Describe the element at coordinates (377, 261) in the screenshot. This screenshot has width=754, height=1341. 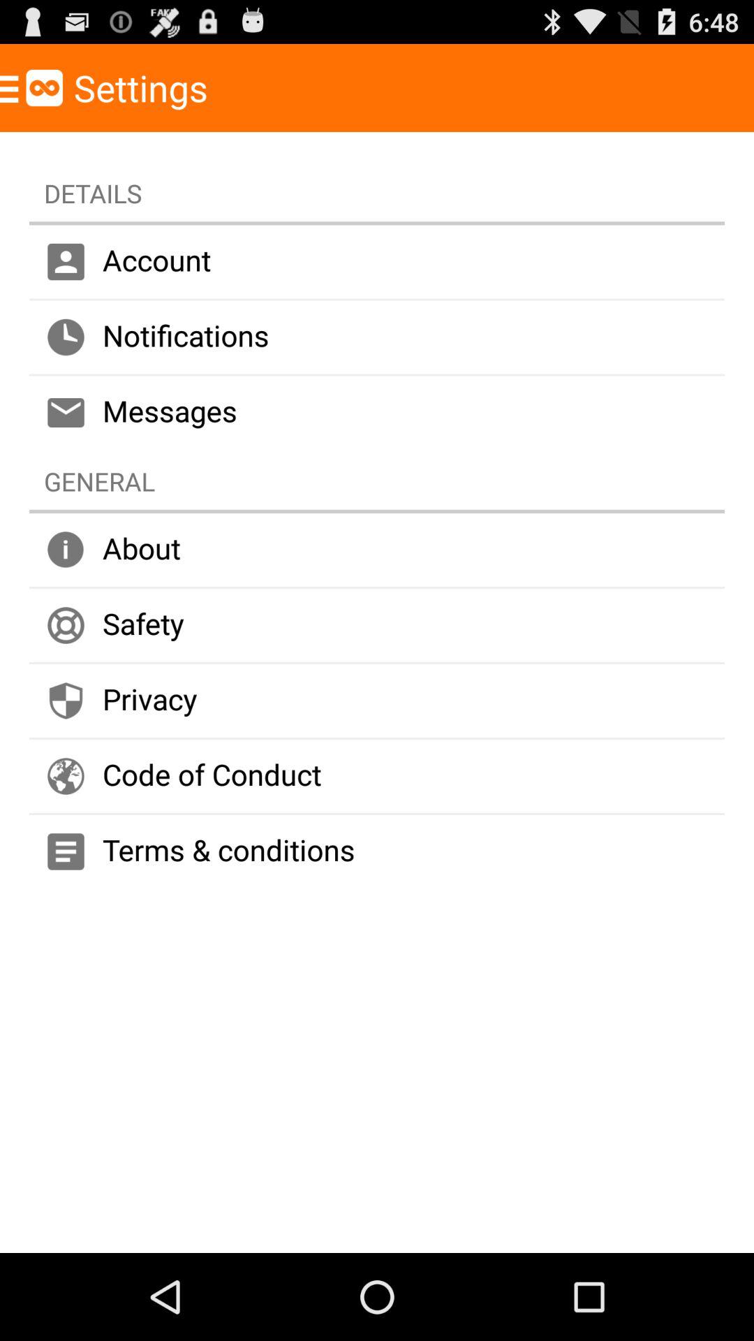
I see `select icon above notifications icon` at that location.